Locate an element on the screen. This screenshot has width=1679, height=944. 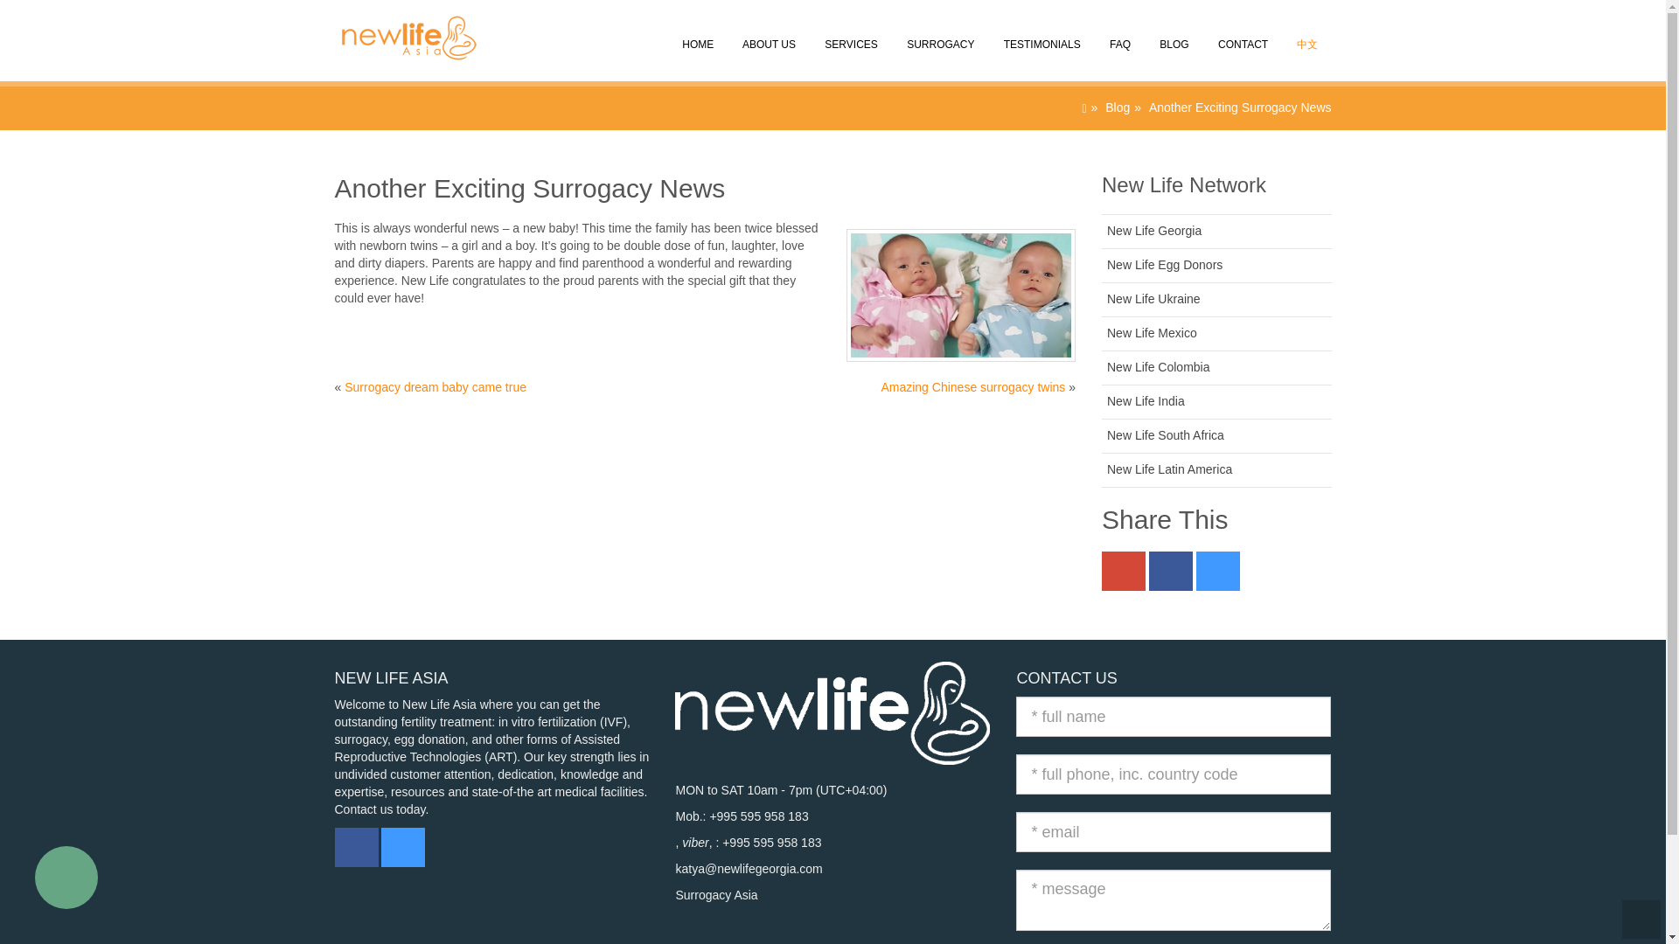
 TESTIMONIALS is located at coordinates (1041, 38).